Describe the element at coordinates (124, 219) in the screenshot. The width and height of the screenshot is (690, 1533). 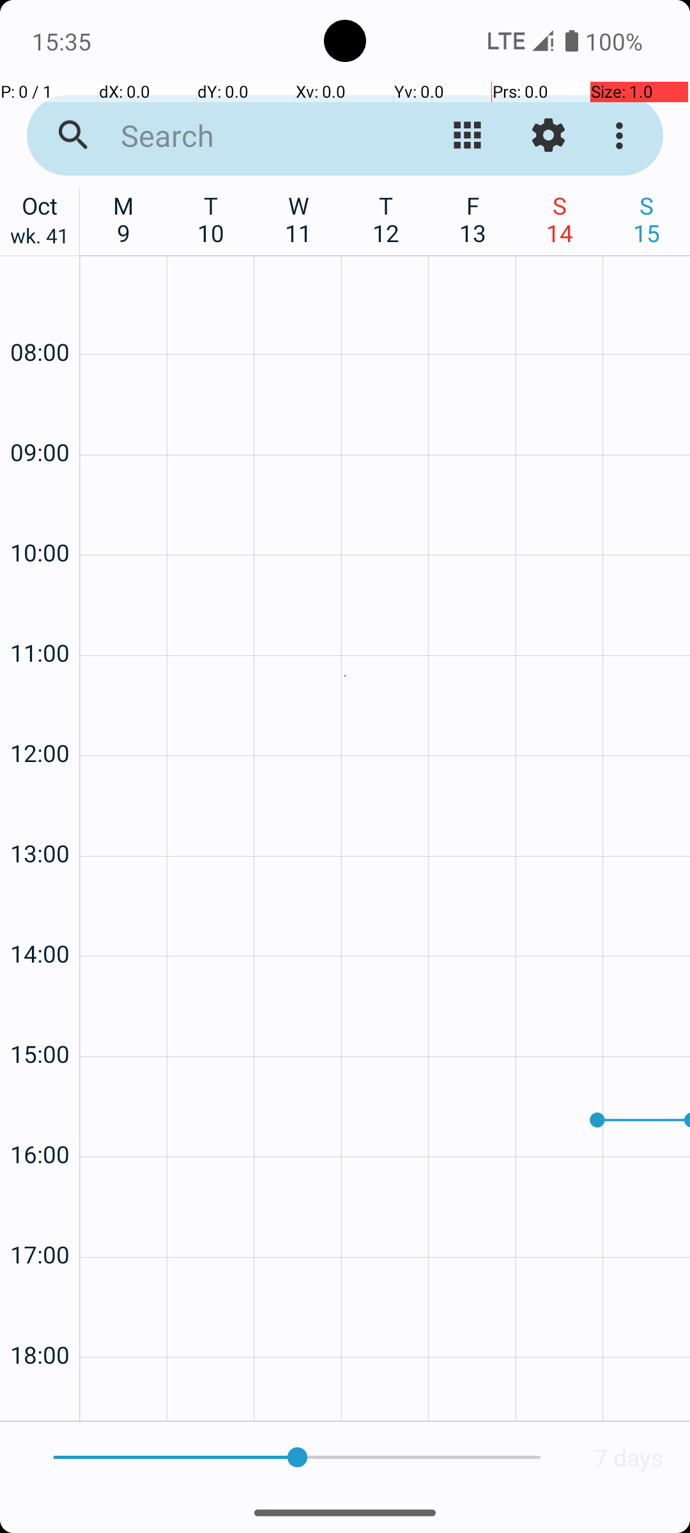
I see `M
9` at that location.